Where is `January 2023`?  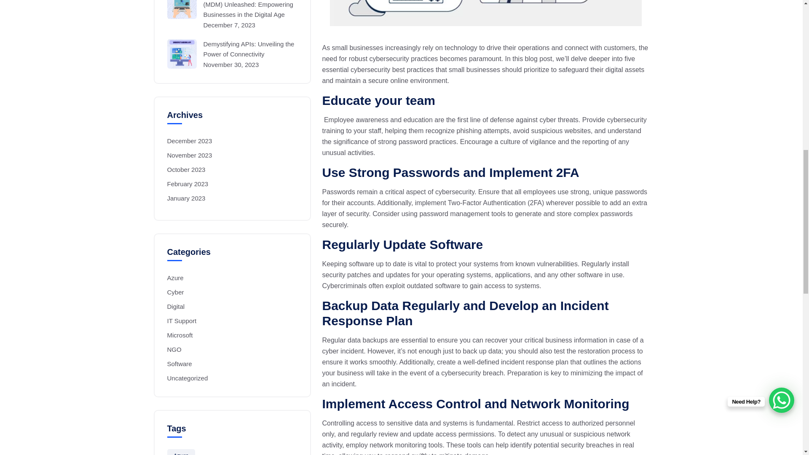
January 2023 is located at coordinates (186, 198).